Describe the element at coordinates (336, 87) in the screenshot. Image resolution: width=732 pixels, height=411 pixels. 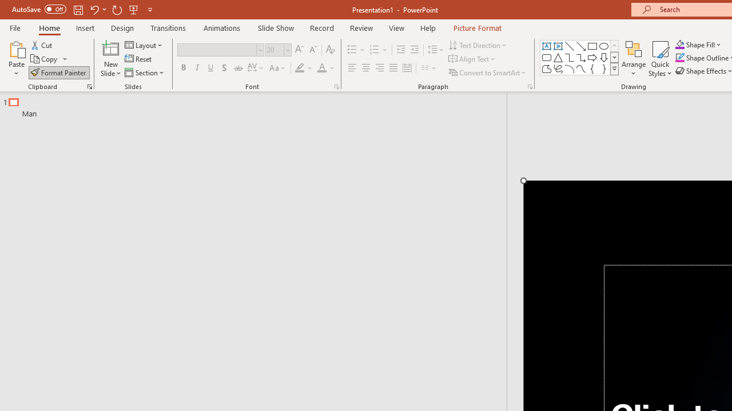
I see `Font...` at that location.